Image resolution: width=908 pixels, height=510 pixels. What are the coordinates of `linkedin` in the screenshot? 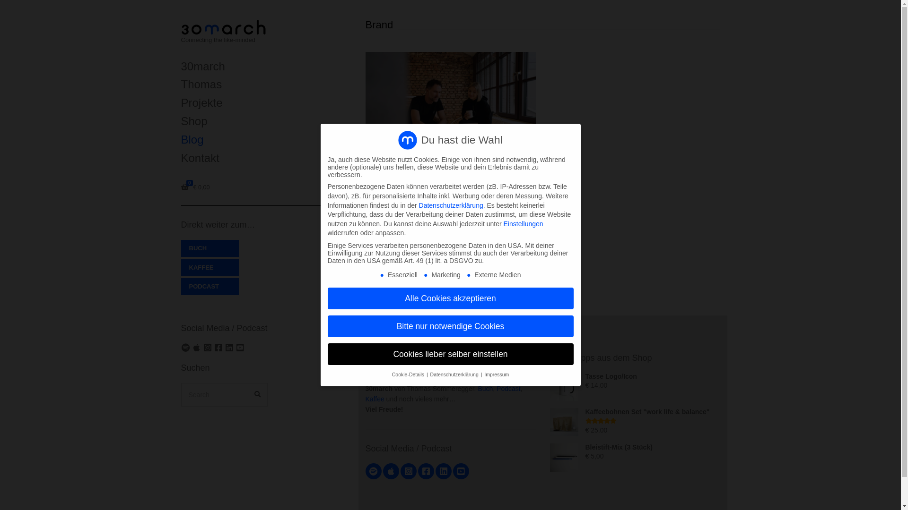 It's located at (443, 471).